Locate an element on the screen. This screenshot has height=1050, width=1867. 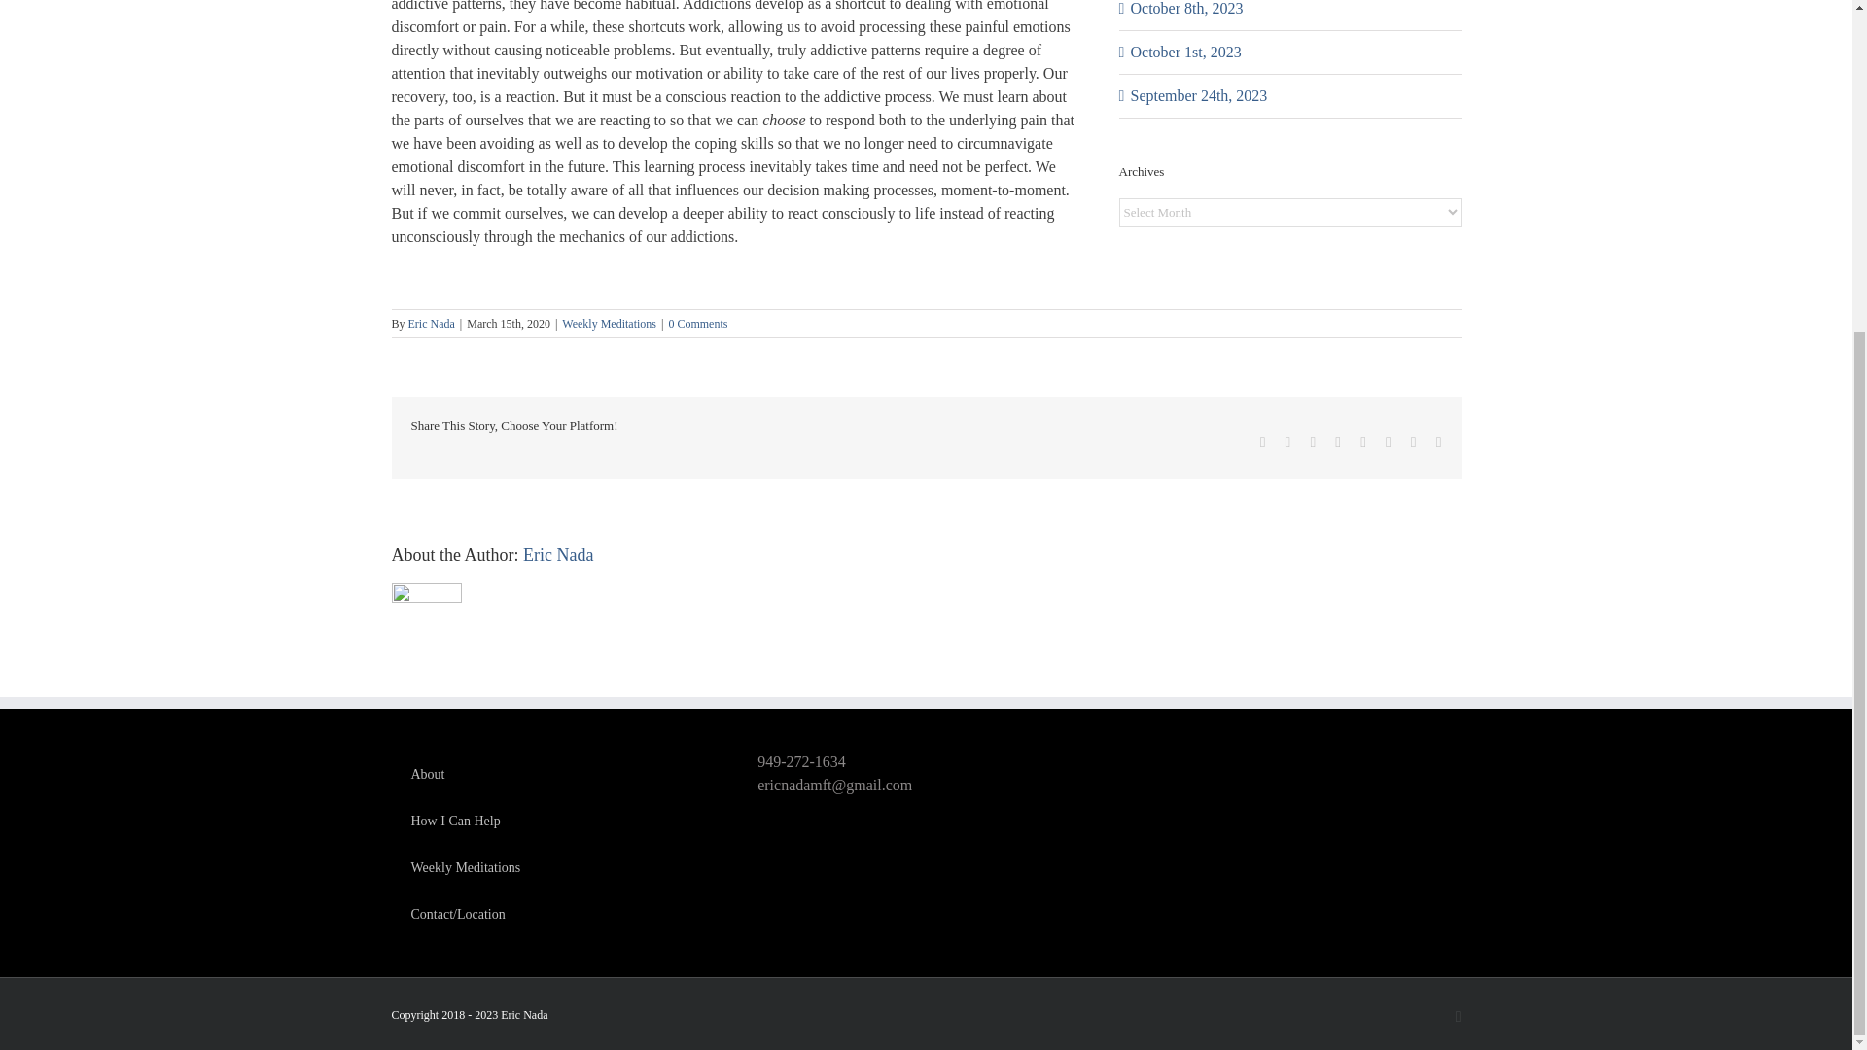
September 24th, 2023 is located at coordinates (1198, 95).